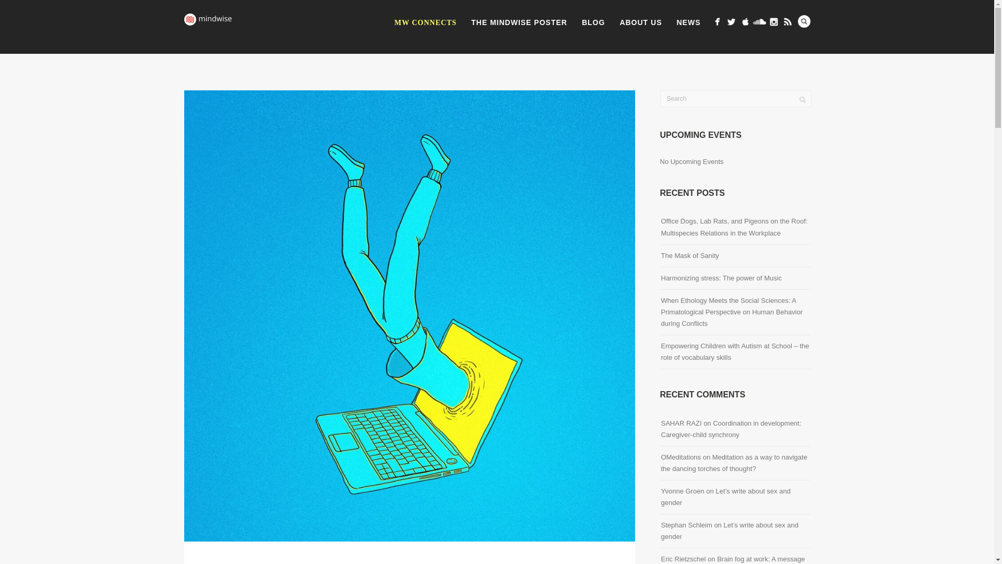 The image size is (1002, 564). What do you see at coordinates (519, 23) in the screenshot?
I see `THE MINDWISE POSTER` at bounding box center [519, 23].